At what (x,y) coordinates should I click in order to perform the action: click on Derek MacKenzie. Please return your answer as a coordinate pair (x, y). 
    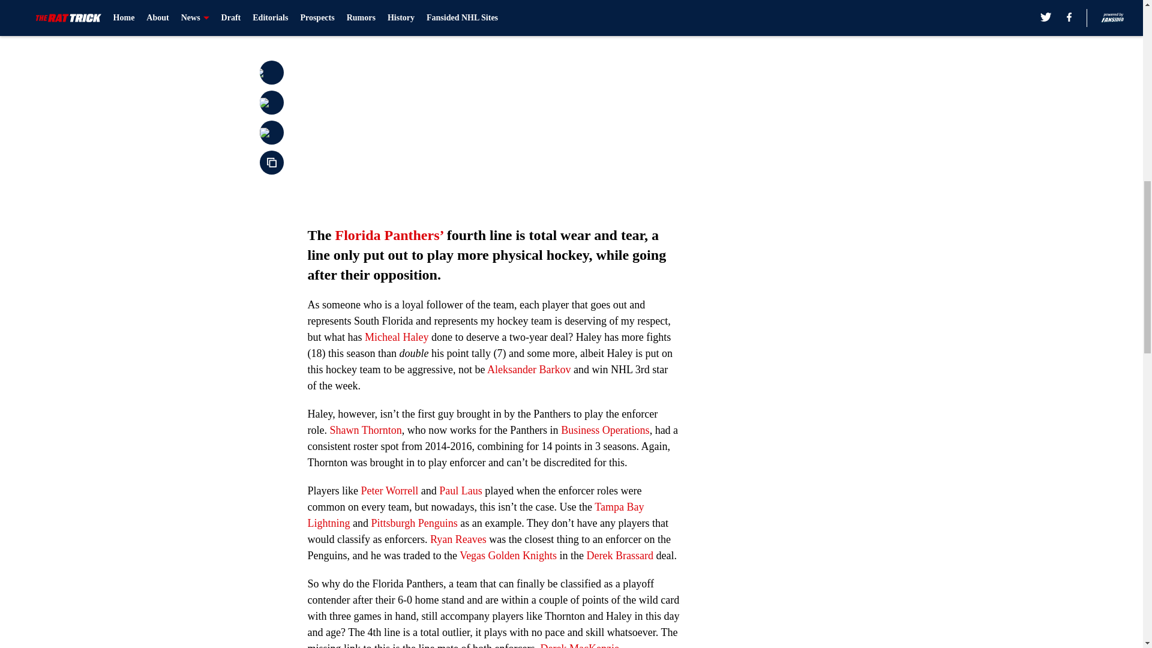
    Looking at the image, I should click on (580, 646).